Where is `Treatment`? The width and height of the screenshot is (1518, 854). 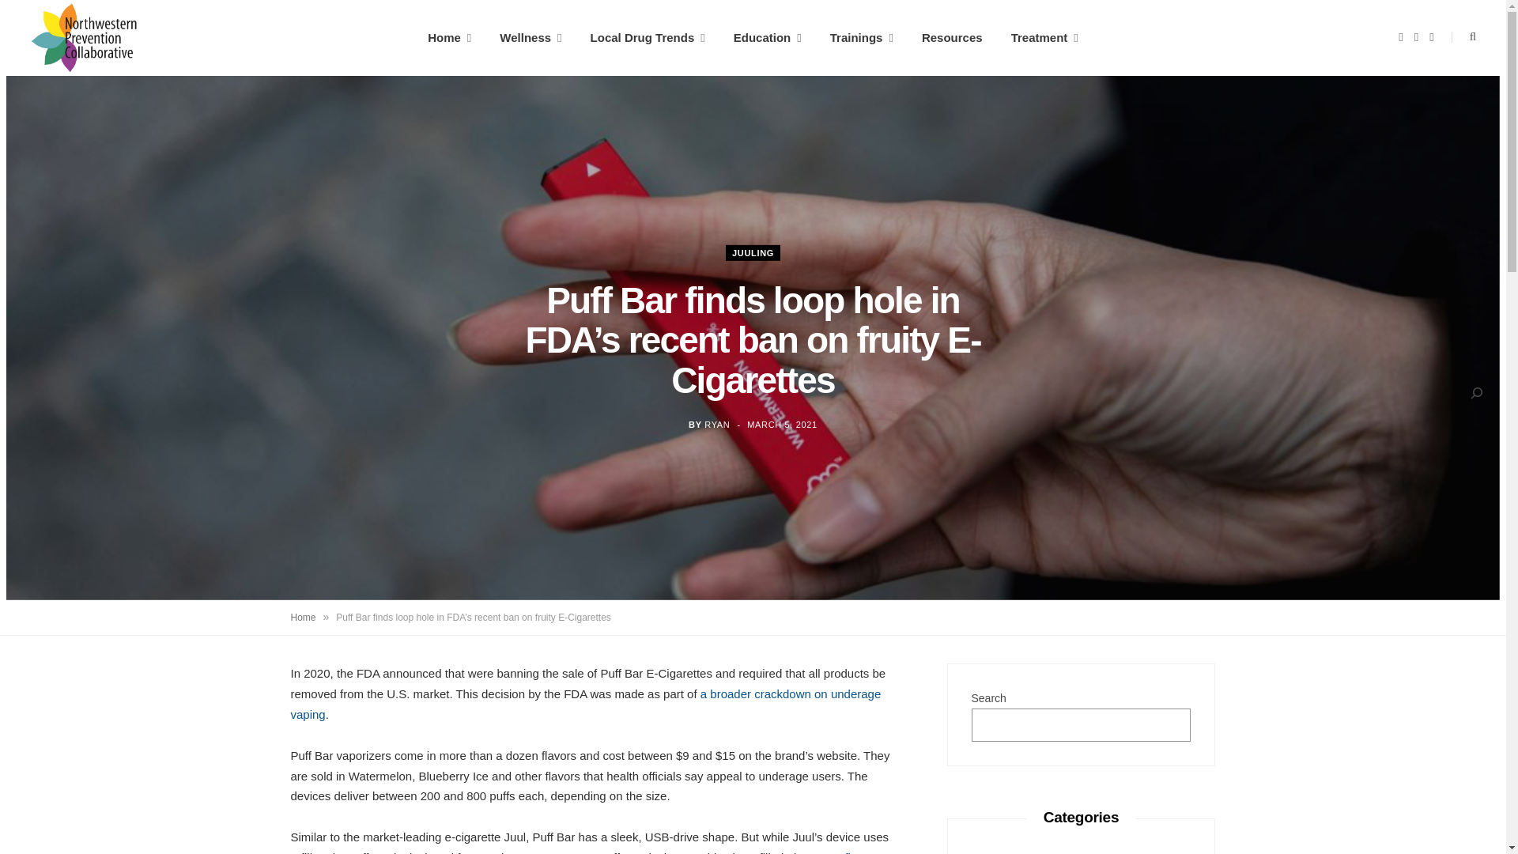
Treatment is located at coordinates (1045, 38).